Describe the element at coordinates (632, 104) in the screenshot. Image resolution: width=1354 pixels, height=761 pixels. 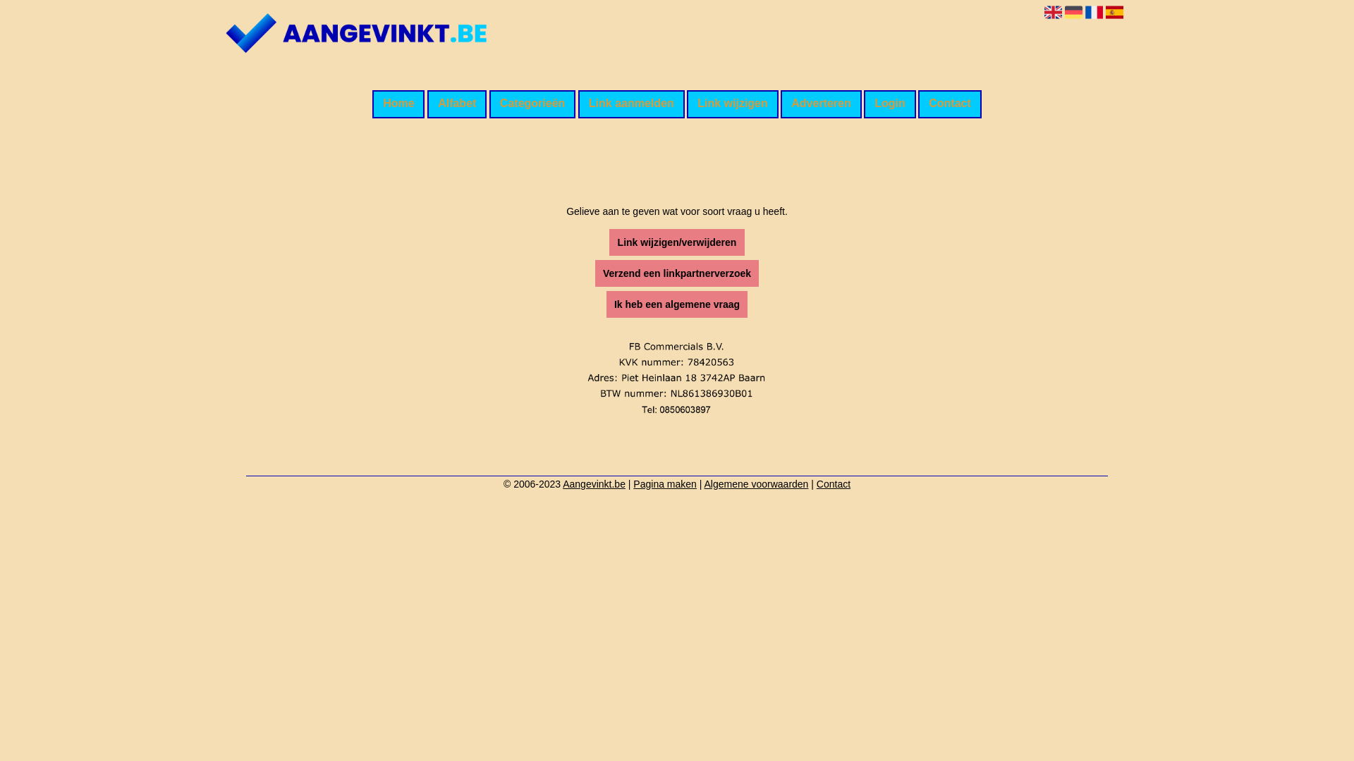
I see `Link aanmelden` at that location.